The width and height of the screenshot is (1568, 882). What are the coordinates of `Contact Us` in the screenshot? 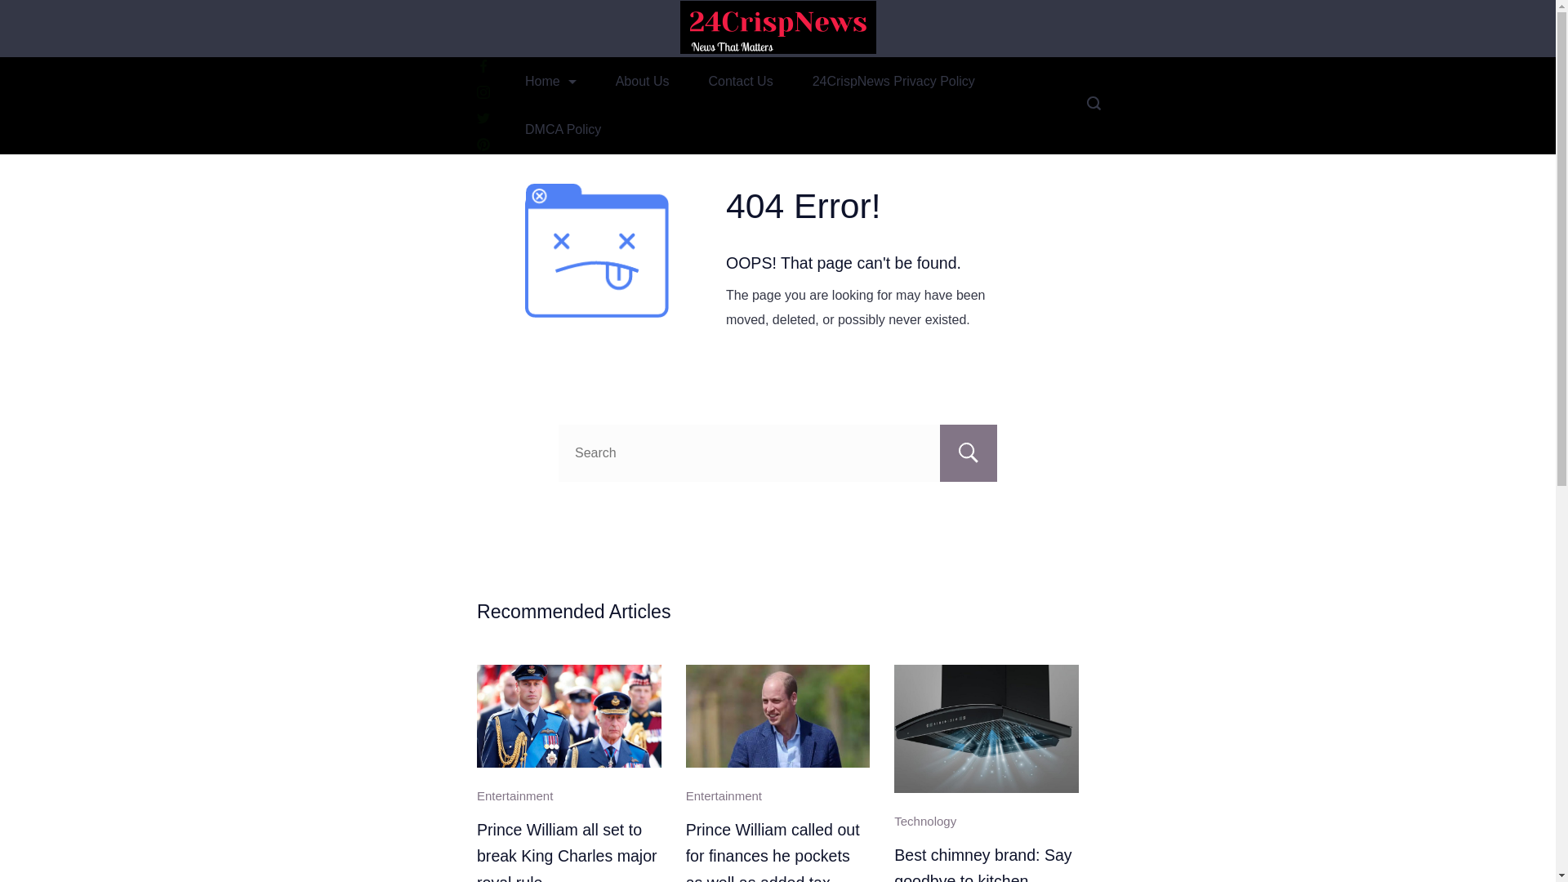 It's located at (742, 81).